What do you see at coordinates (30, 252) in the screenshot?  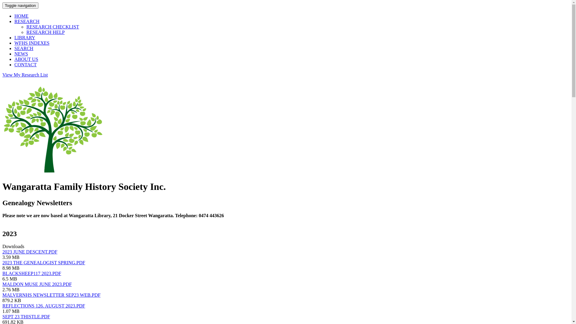 I see `2023 JUNE DESCENT.PDF` at bounding box center [30, 252].